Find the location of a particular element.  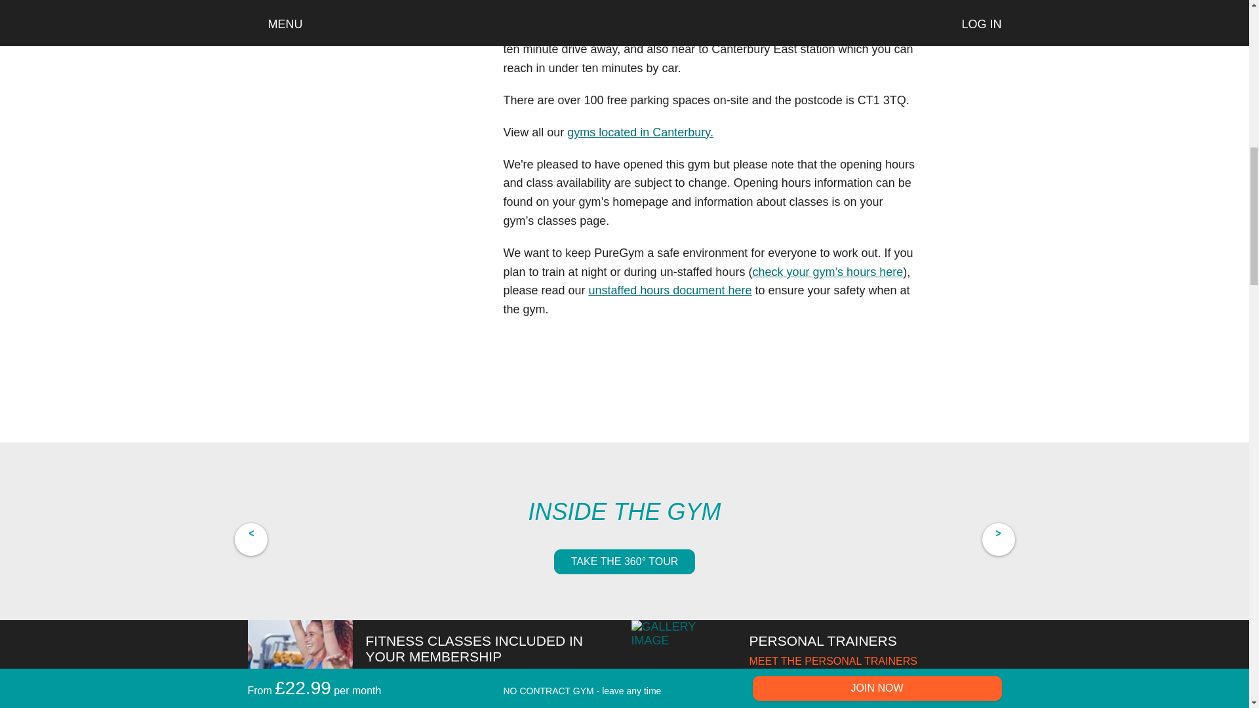

Unstaffed Hours is located at coordinates (670, 290).